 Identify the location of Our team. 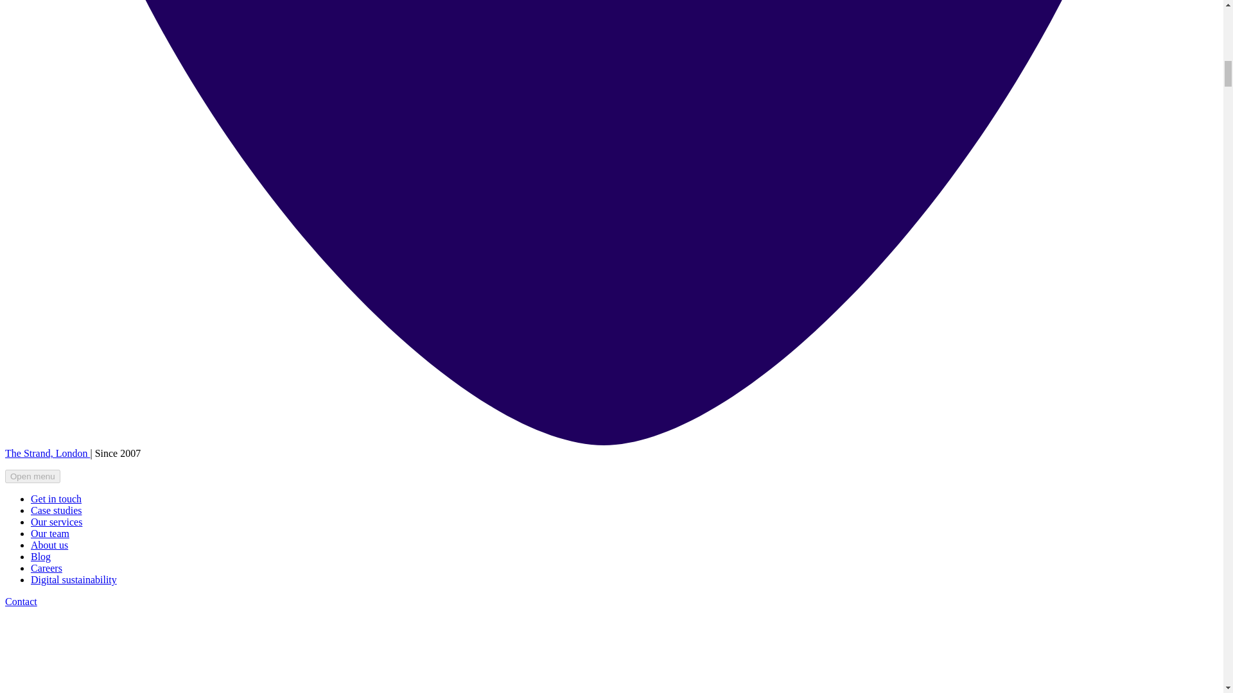
(50, 533).